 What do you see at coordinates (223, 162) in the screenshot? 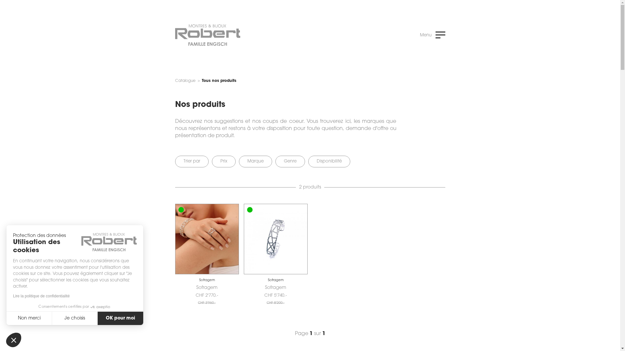
I see `Prix` at bounding box center [223, 162].